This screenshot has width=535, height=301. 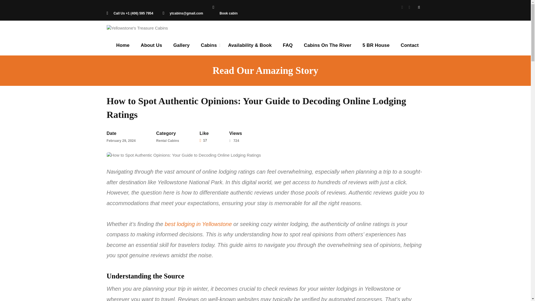 What do you see at coordinates (203, 140) in the screenshot?
I see `17` at bounding box center [203, 140].